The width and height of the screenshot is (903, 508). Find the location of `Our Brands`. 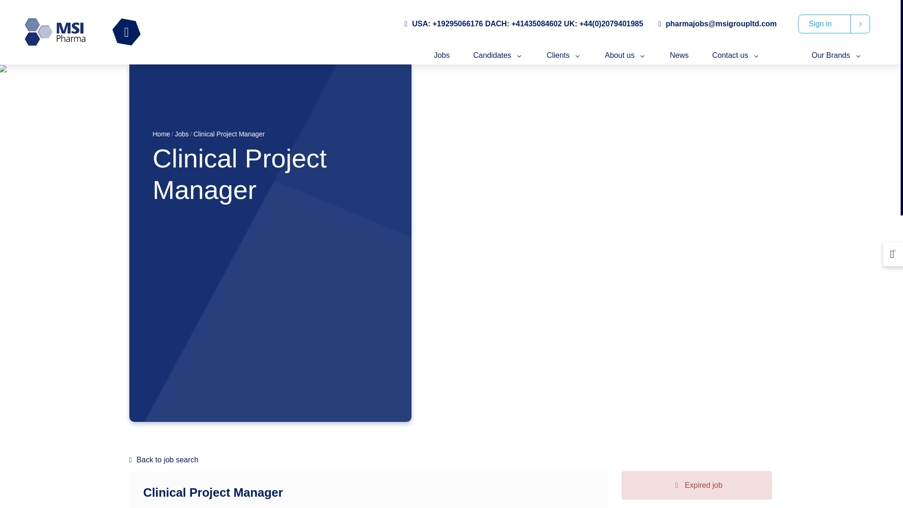

Our Brands is located at coordinates (837, 56).